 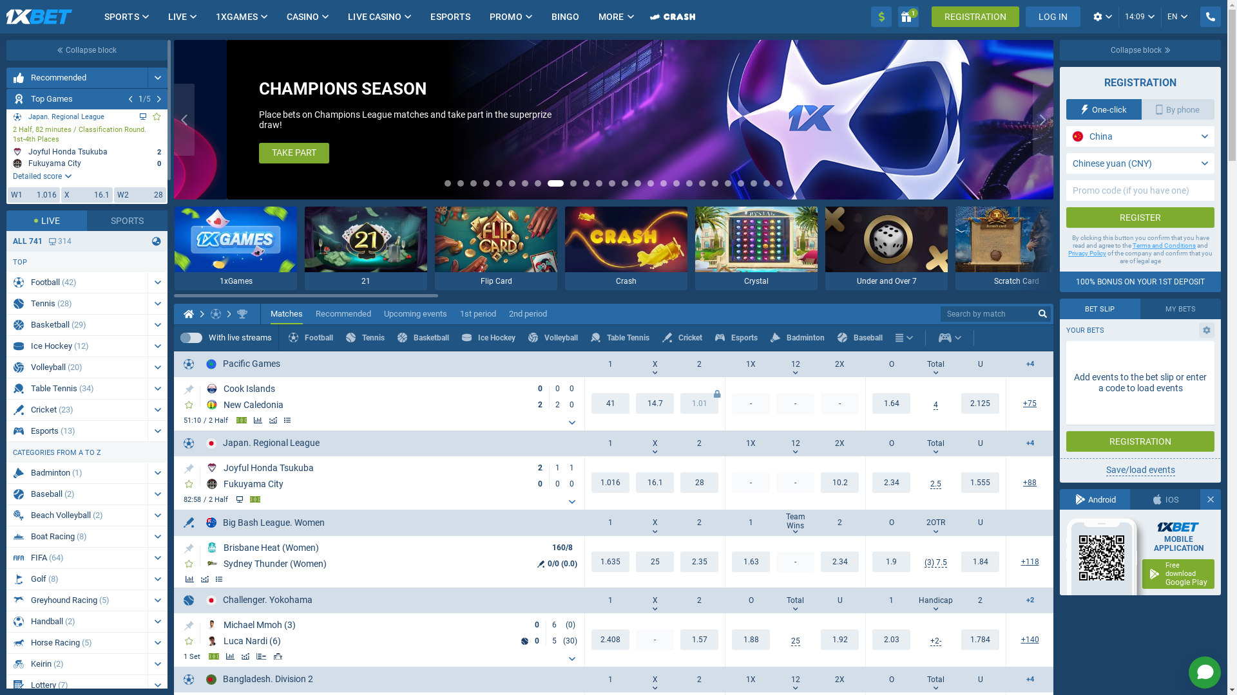 I want to click on 41, so click(x=611, y=403).